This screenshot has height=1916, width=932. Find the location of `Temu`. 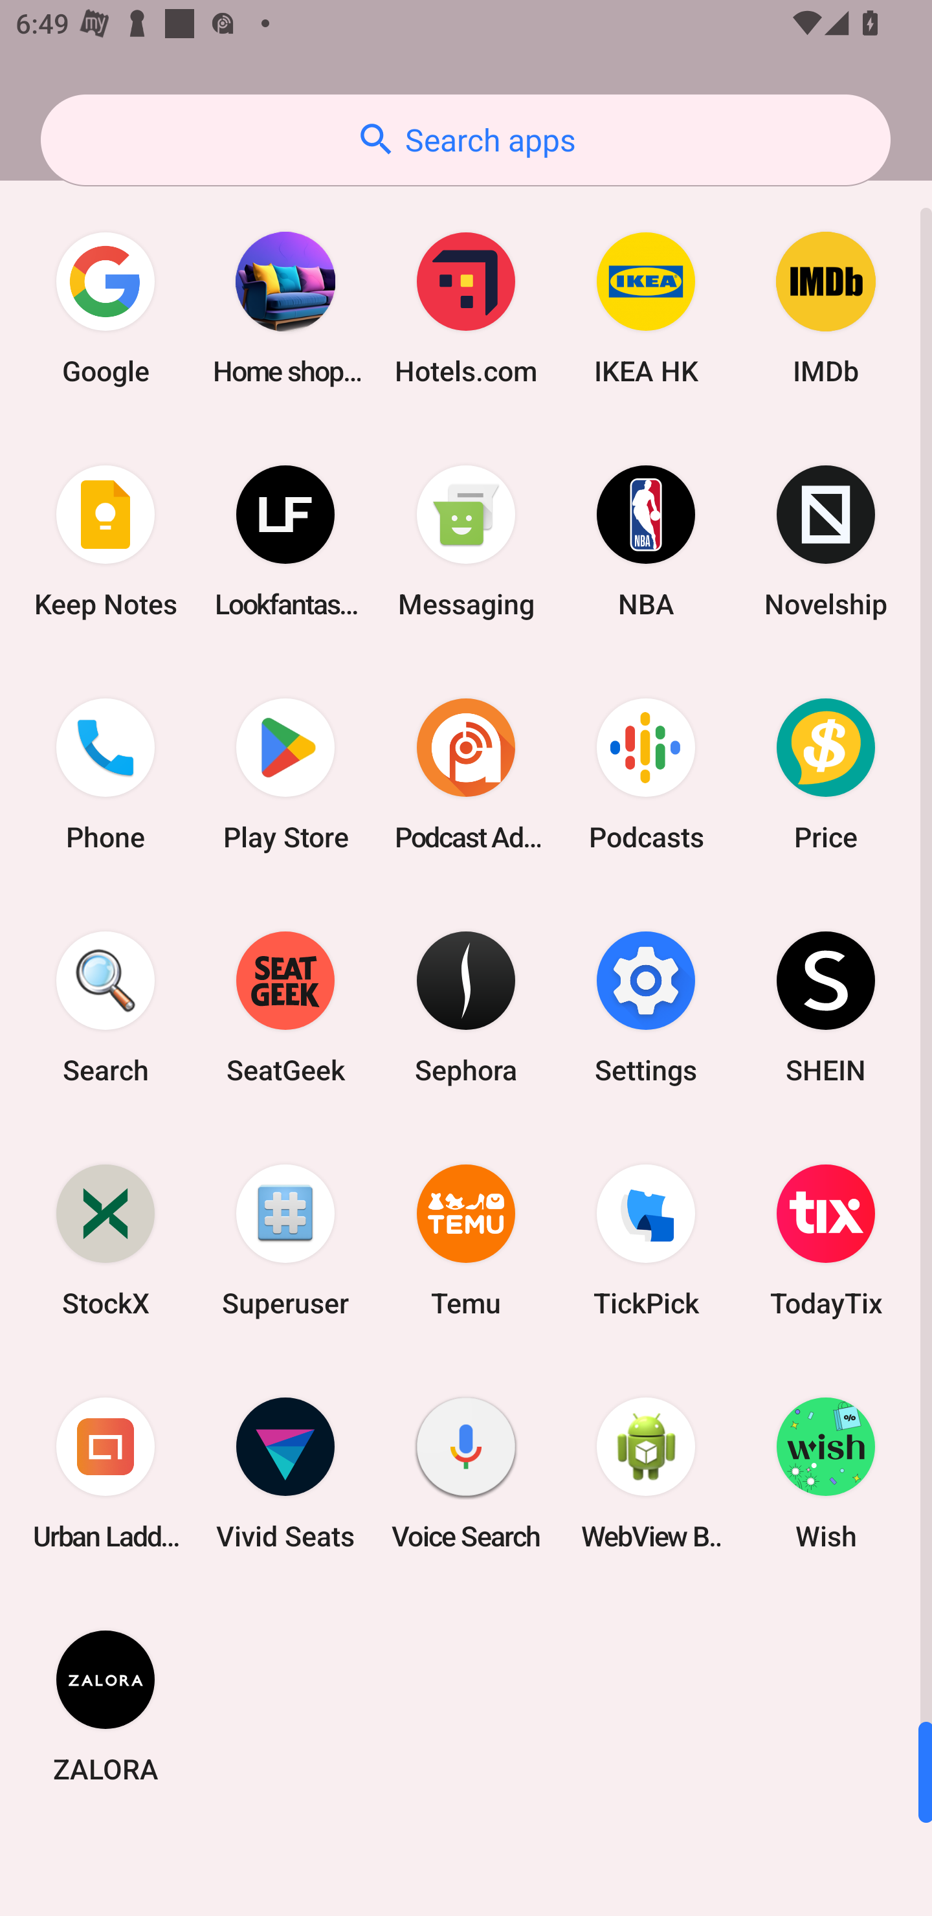

Temu is located at coordinates (466, 1239).